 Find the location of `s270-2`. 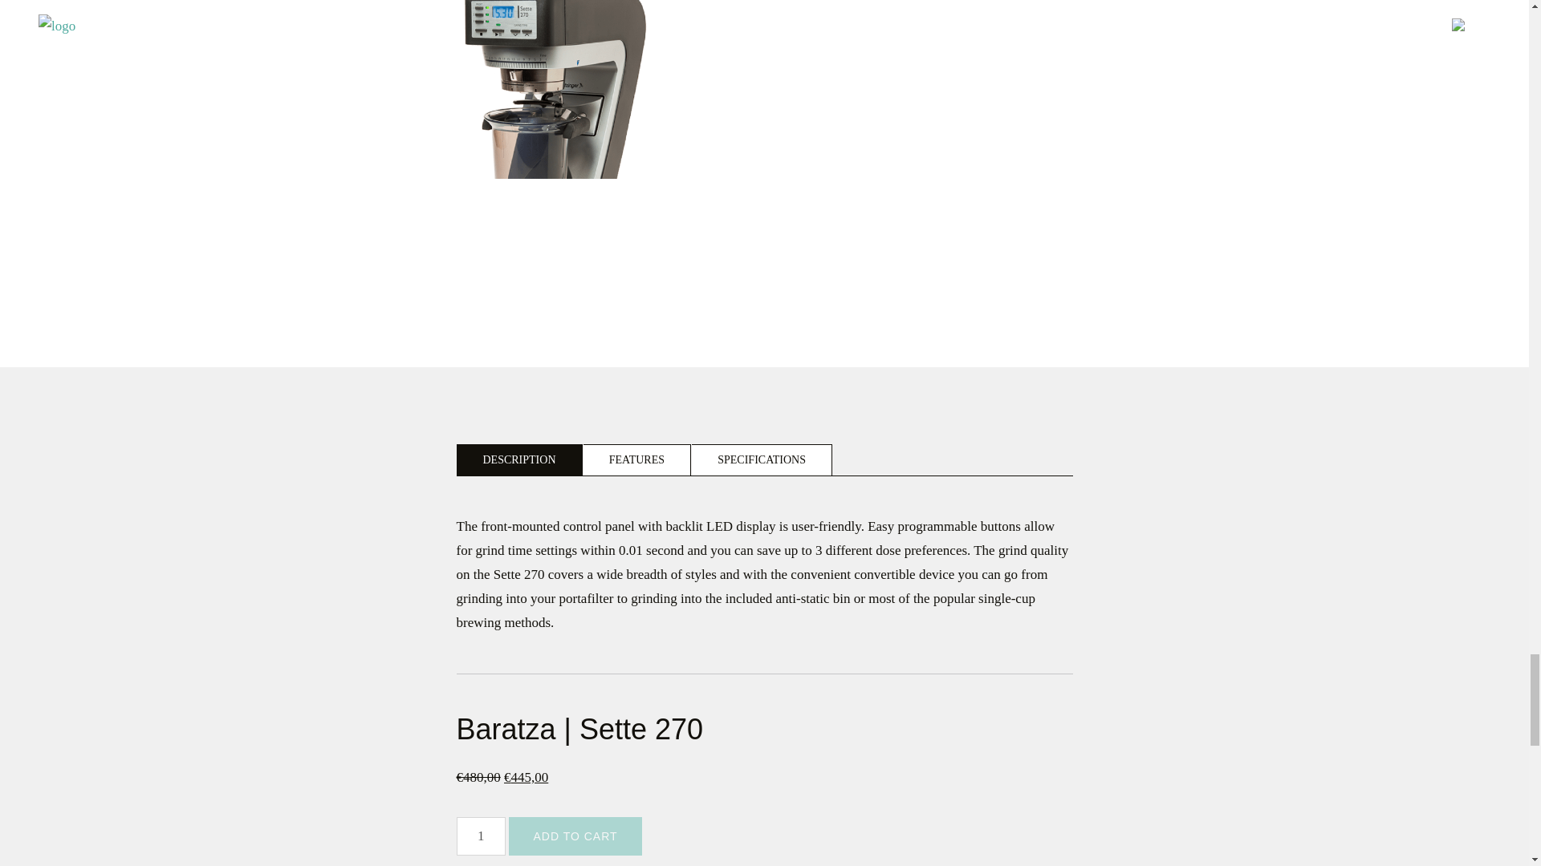

s270-2 is located at coordinates (541, 144).